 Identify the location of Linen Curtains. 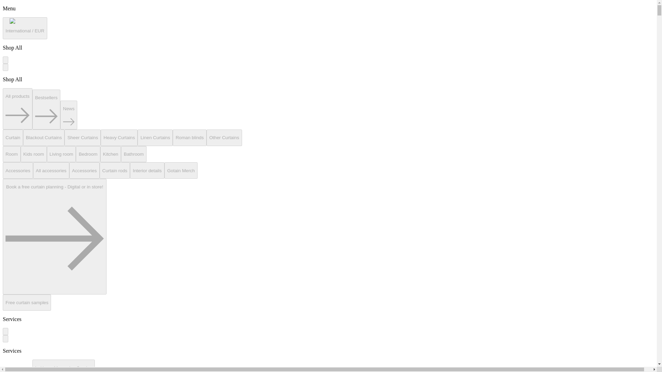
(155, 138).